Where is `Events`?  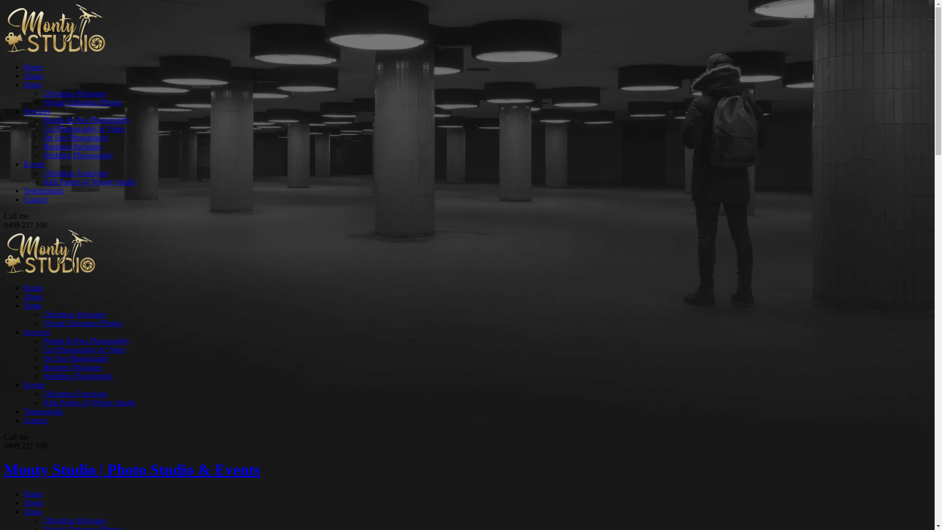 Events is located at coordinates (34, 385).